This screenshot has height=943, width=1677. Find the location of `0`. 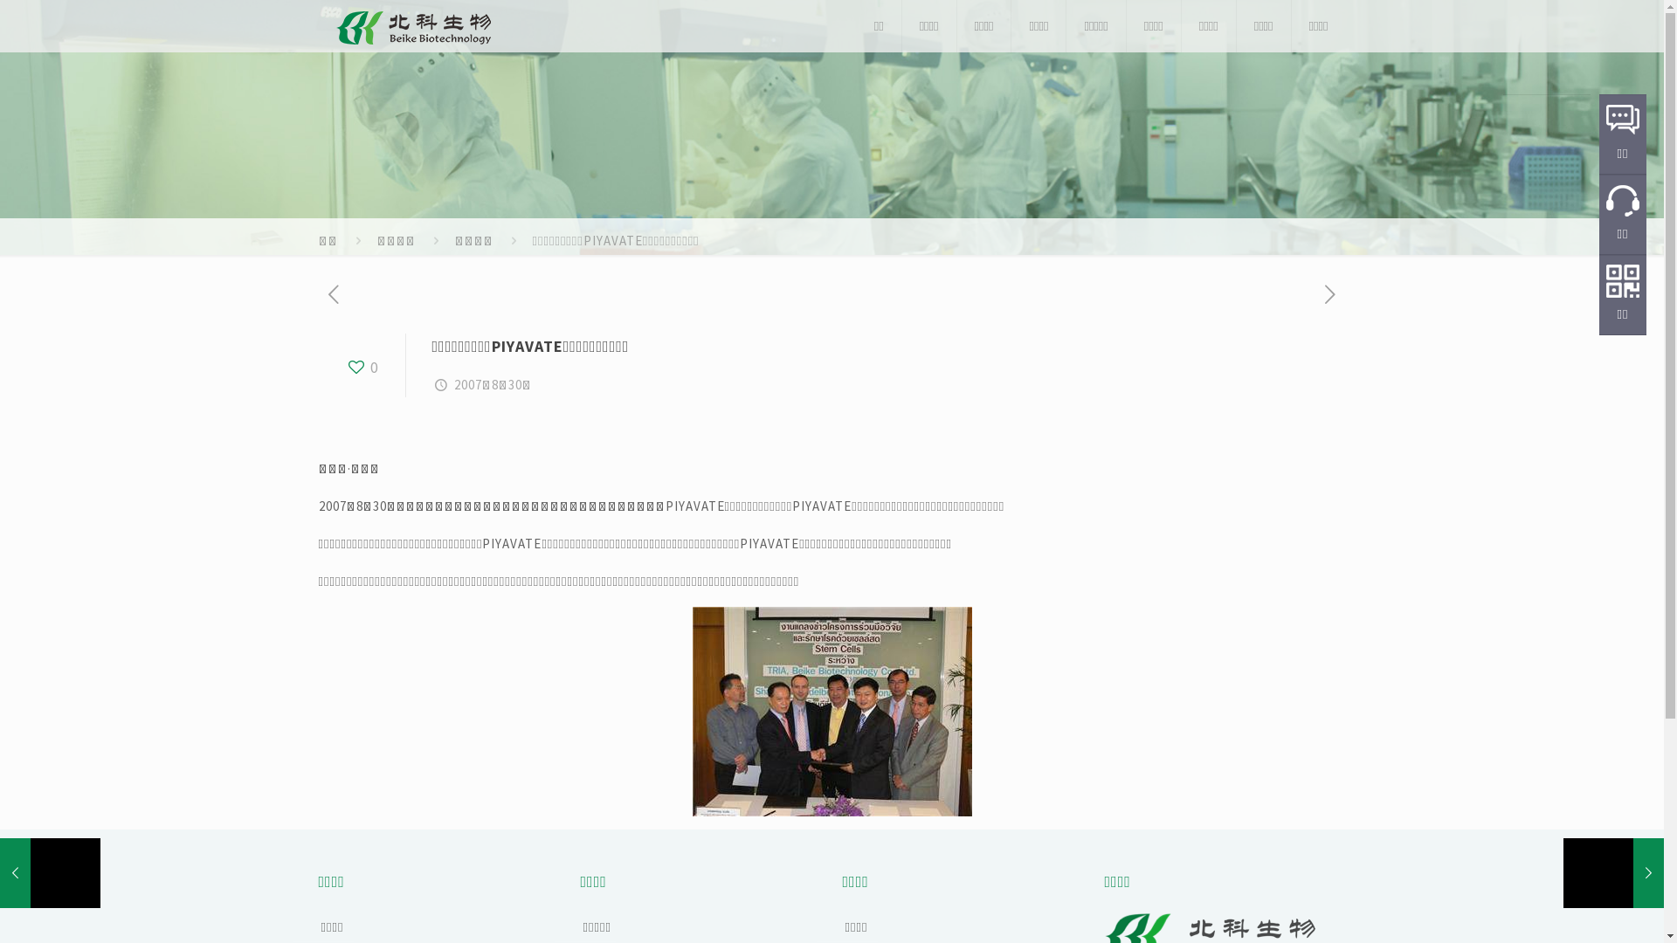

0 is located at coordinates (362, 368).